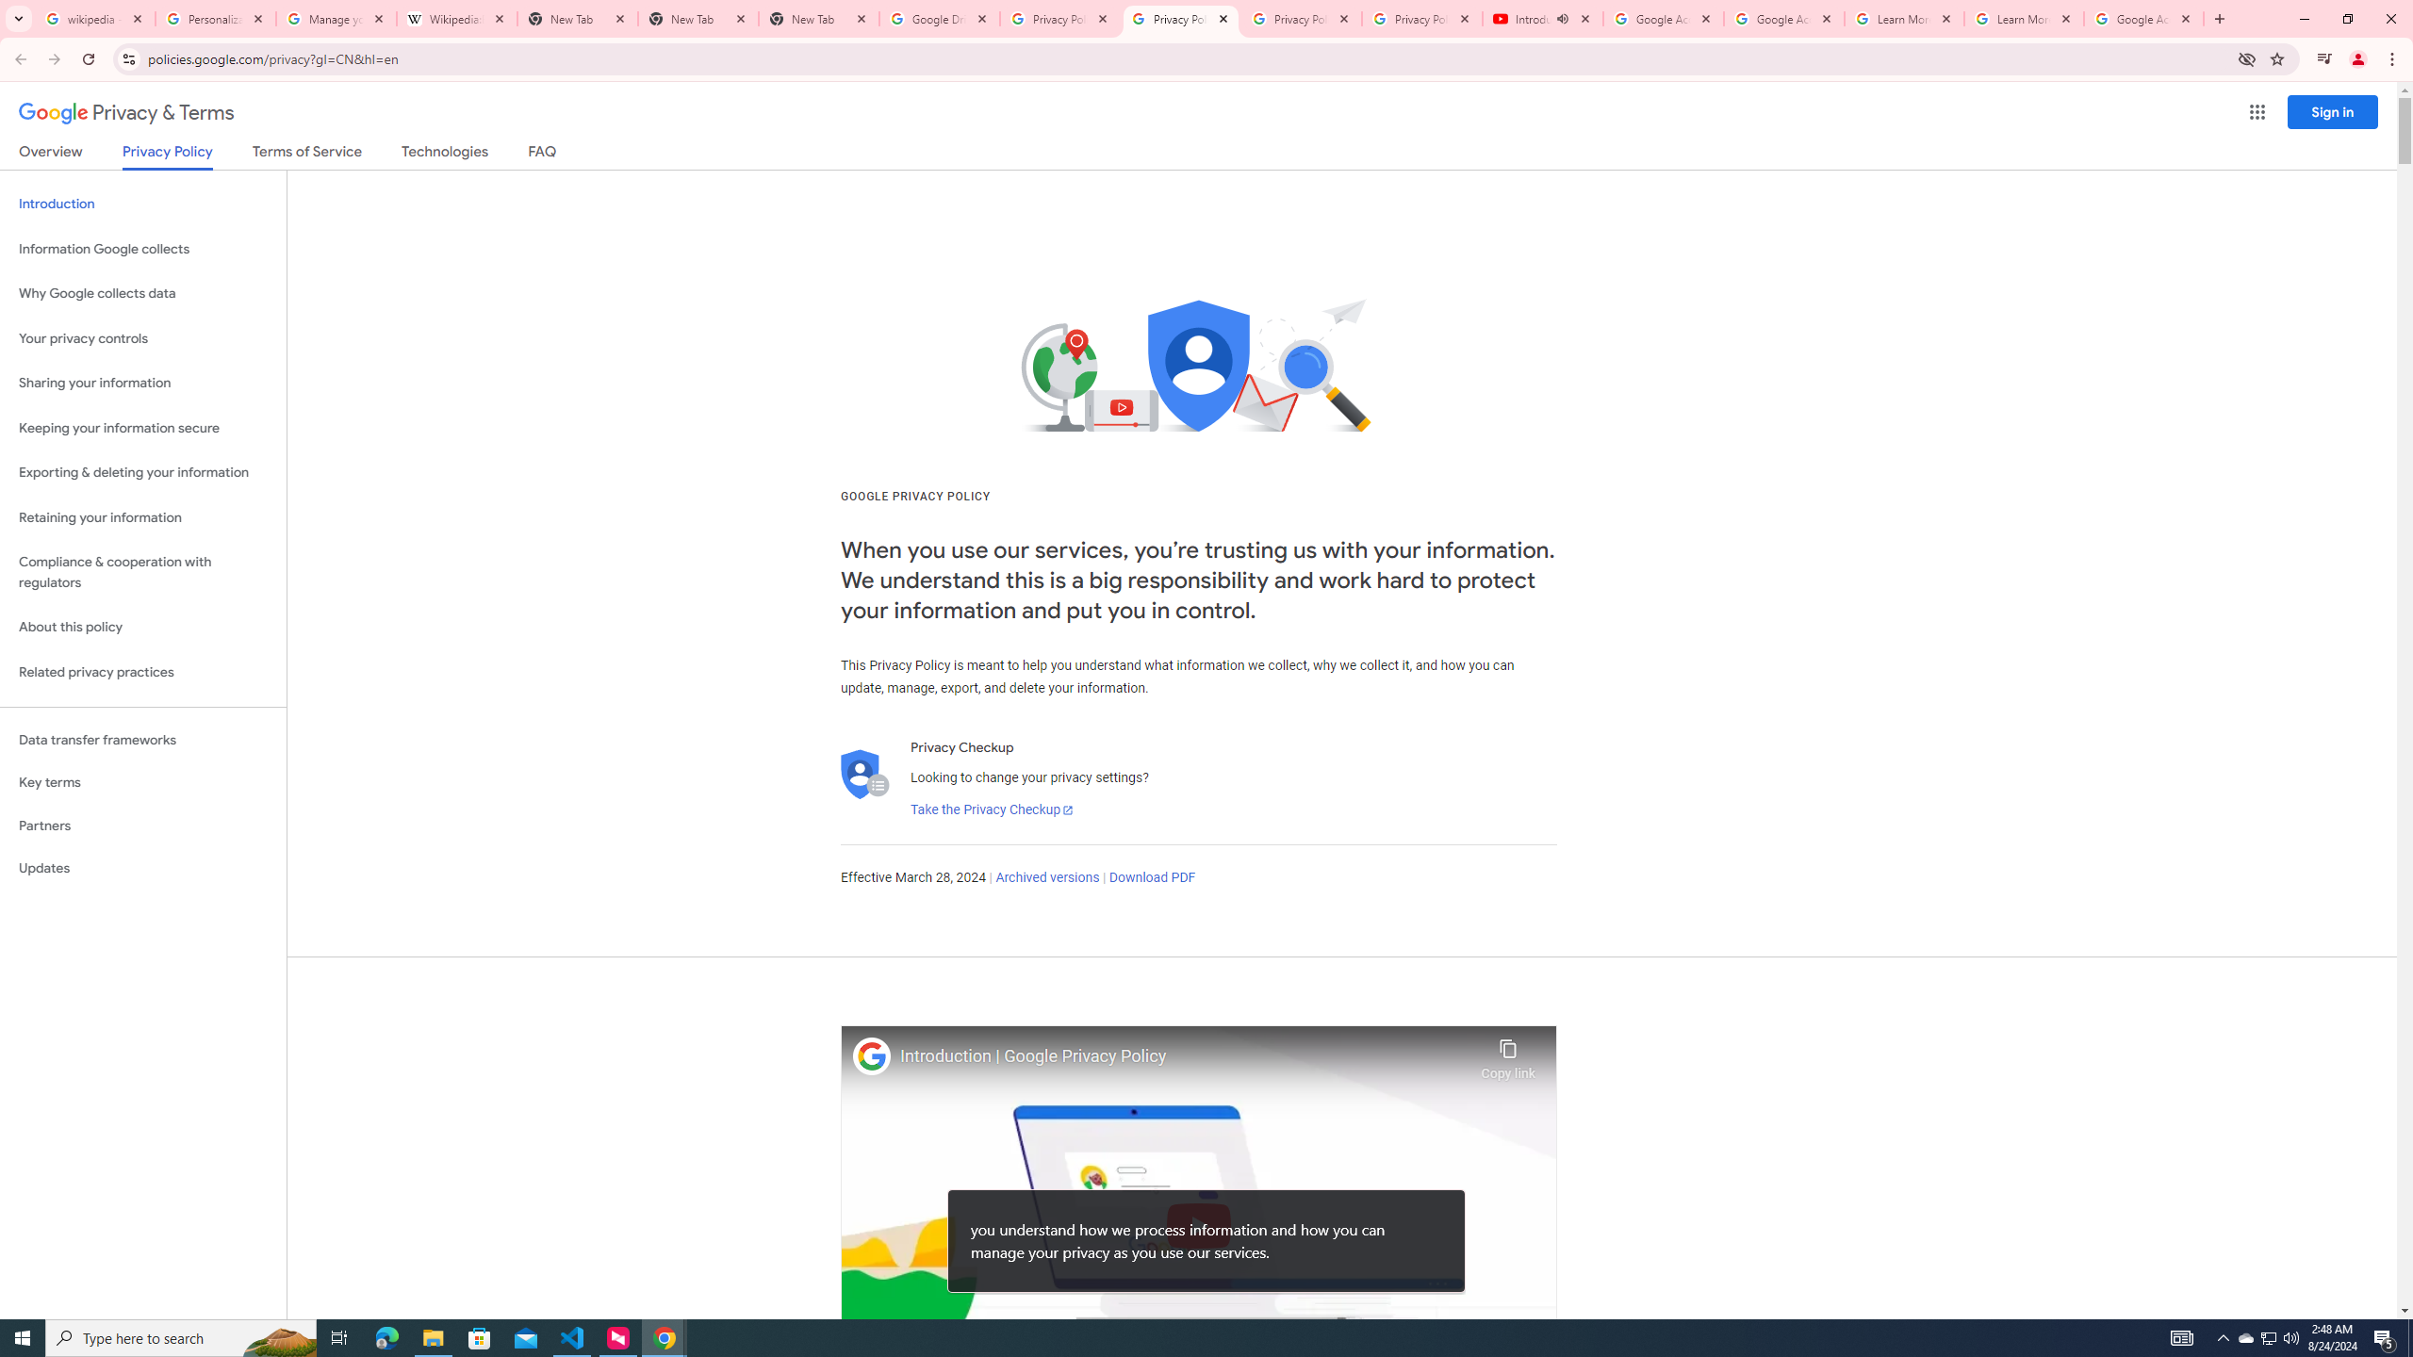 The width and height of the screenshot is (2413, 1357). I want to click on Compliance & cooperation with regulators, so click(143, 573).